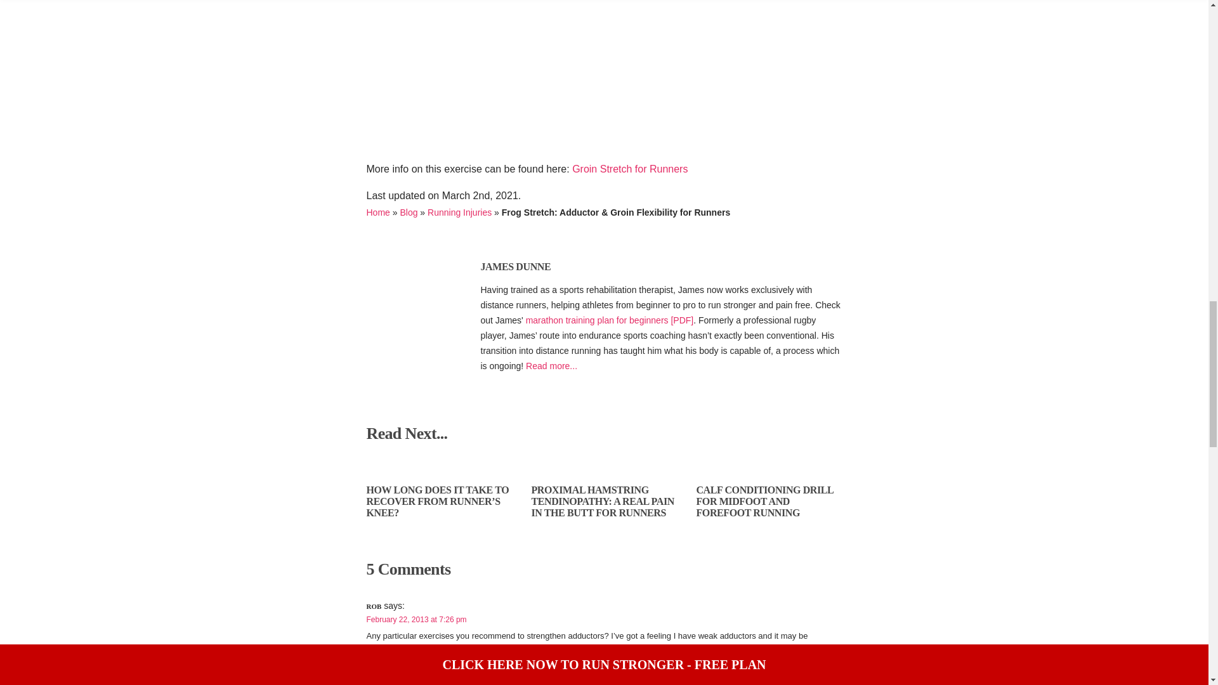  Describe the element at coordinates (764, 501) in the screenshot. I see `Calf Conditioning Drill for Midfoot and Forefoot Running` at that location.